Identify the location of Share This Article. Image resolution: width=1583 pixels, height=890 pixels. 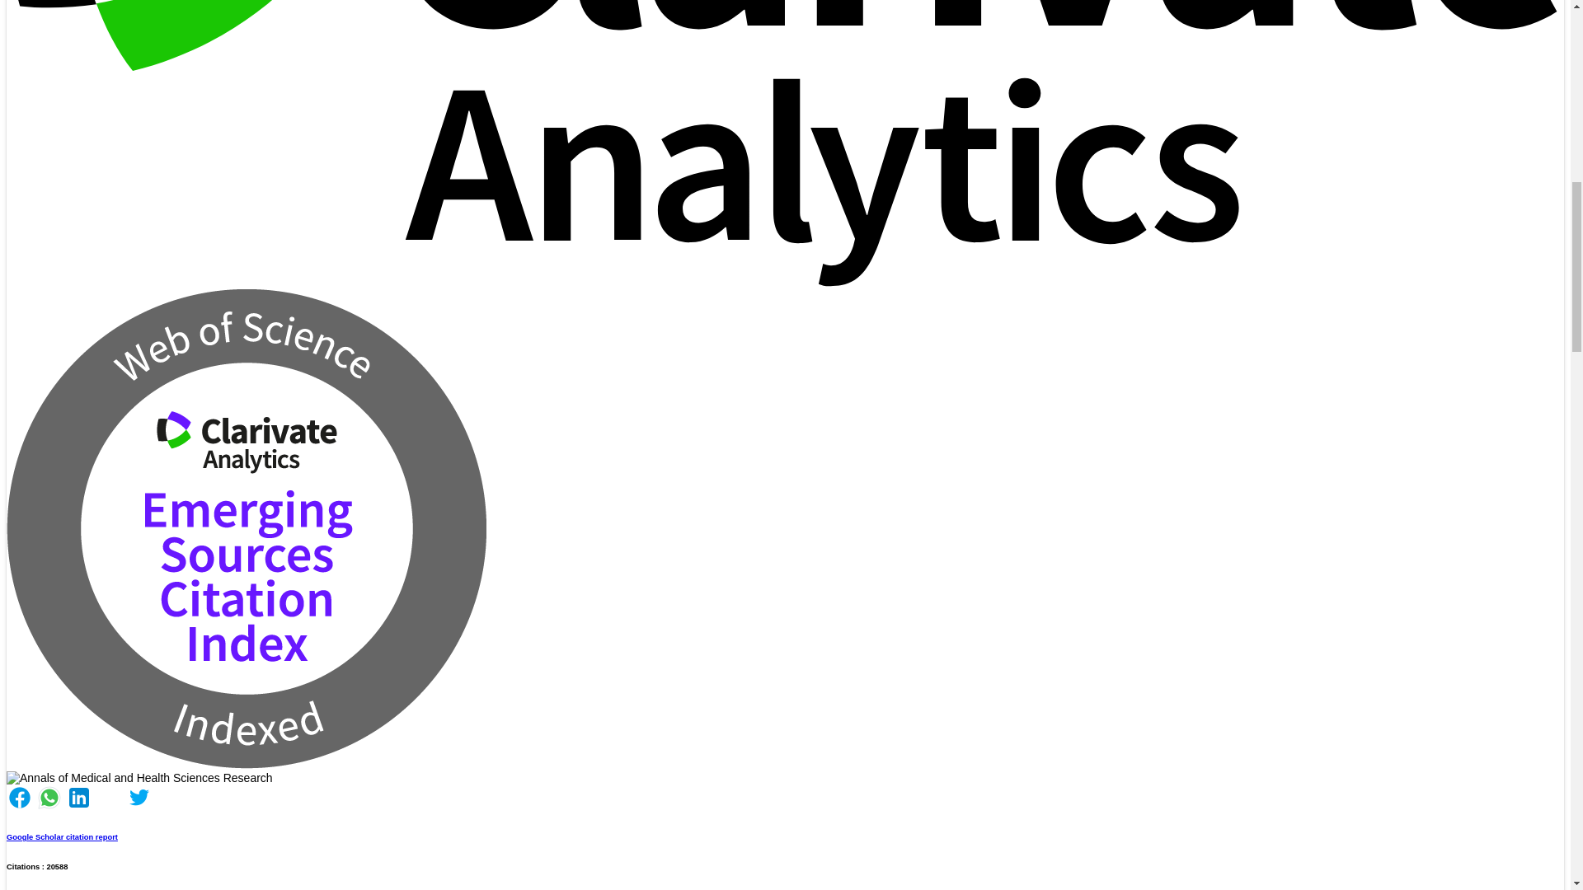
(79, 806).